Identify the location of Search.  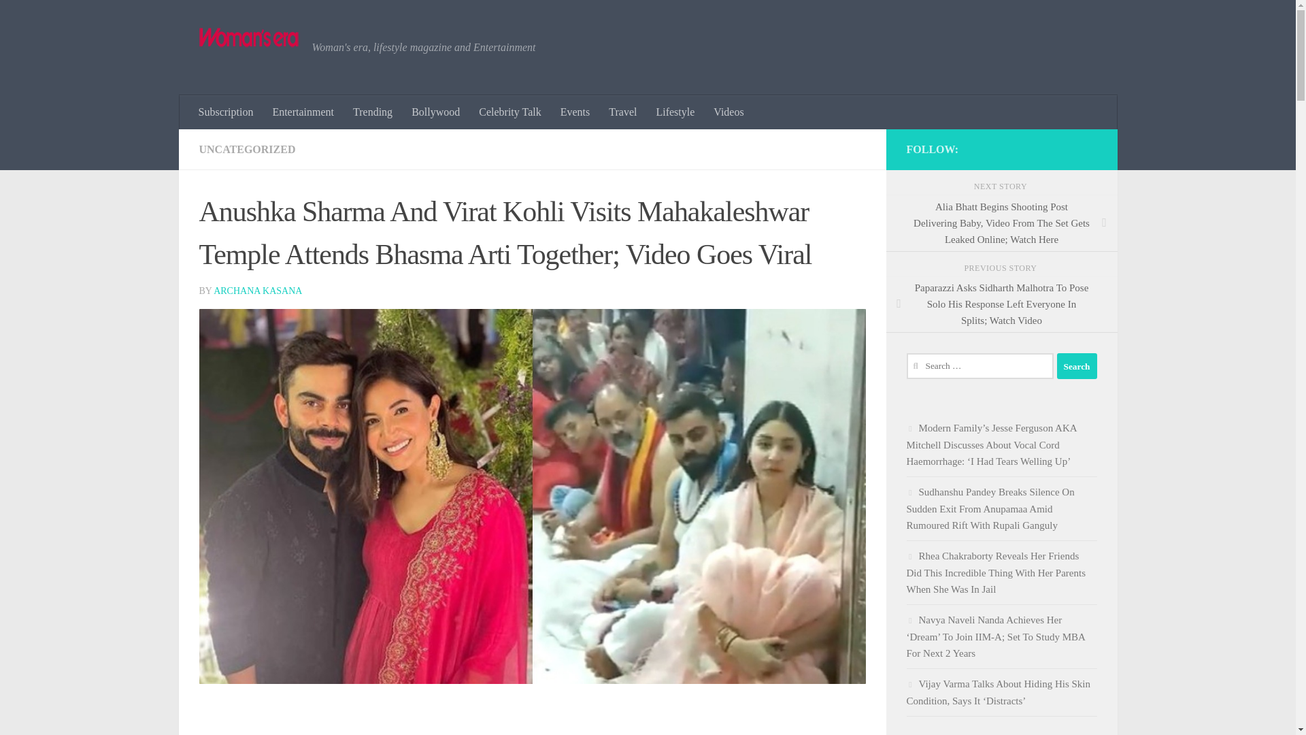
(1076, 366).